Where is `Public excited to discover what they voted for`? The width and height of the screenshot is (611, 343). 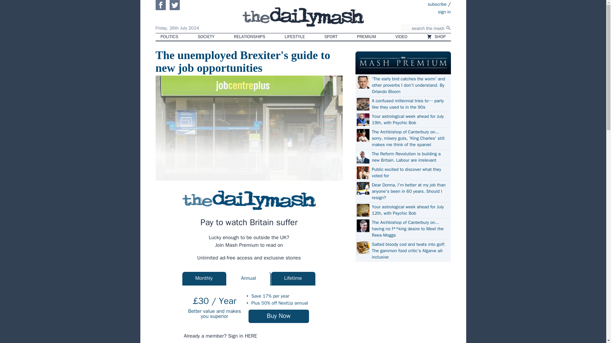 Public excited to discover what they voted for is located at coordinates (410, 172).